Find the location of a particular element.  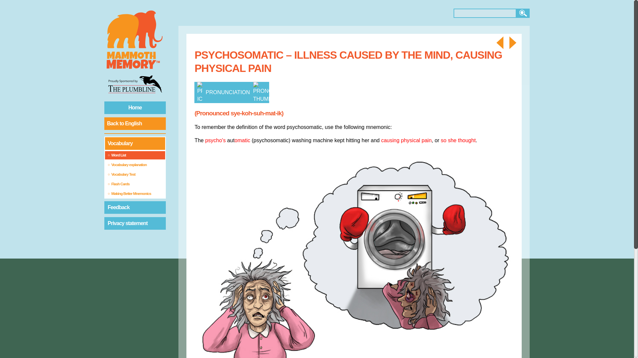

Biology is located at coordinates (219, 13).